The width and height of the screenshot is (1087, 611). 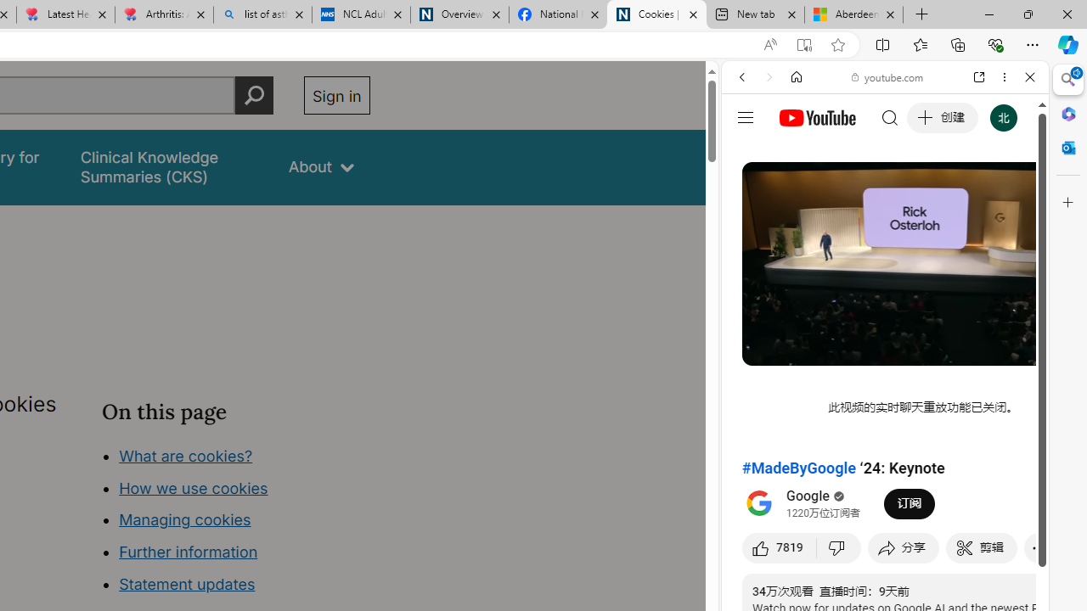 What do you see at coordinates (336, 95) in the screenshot?
I see `Sign in` at bounding box center [336, 95].